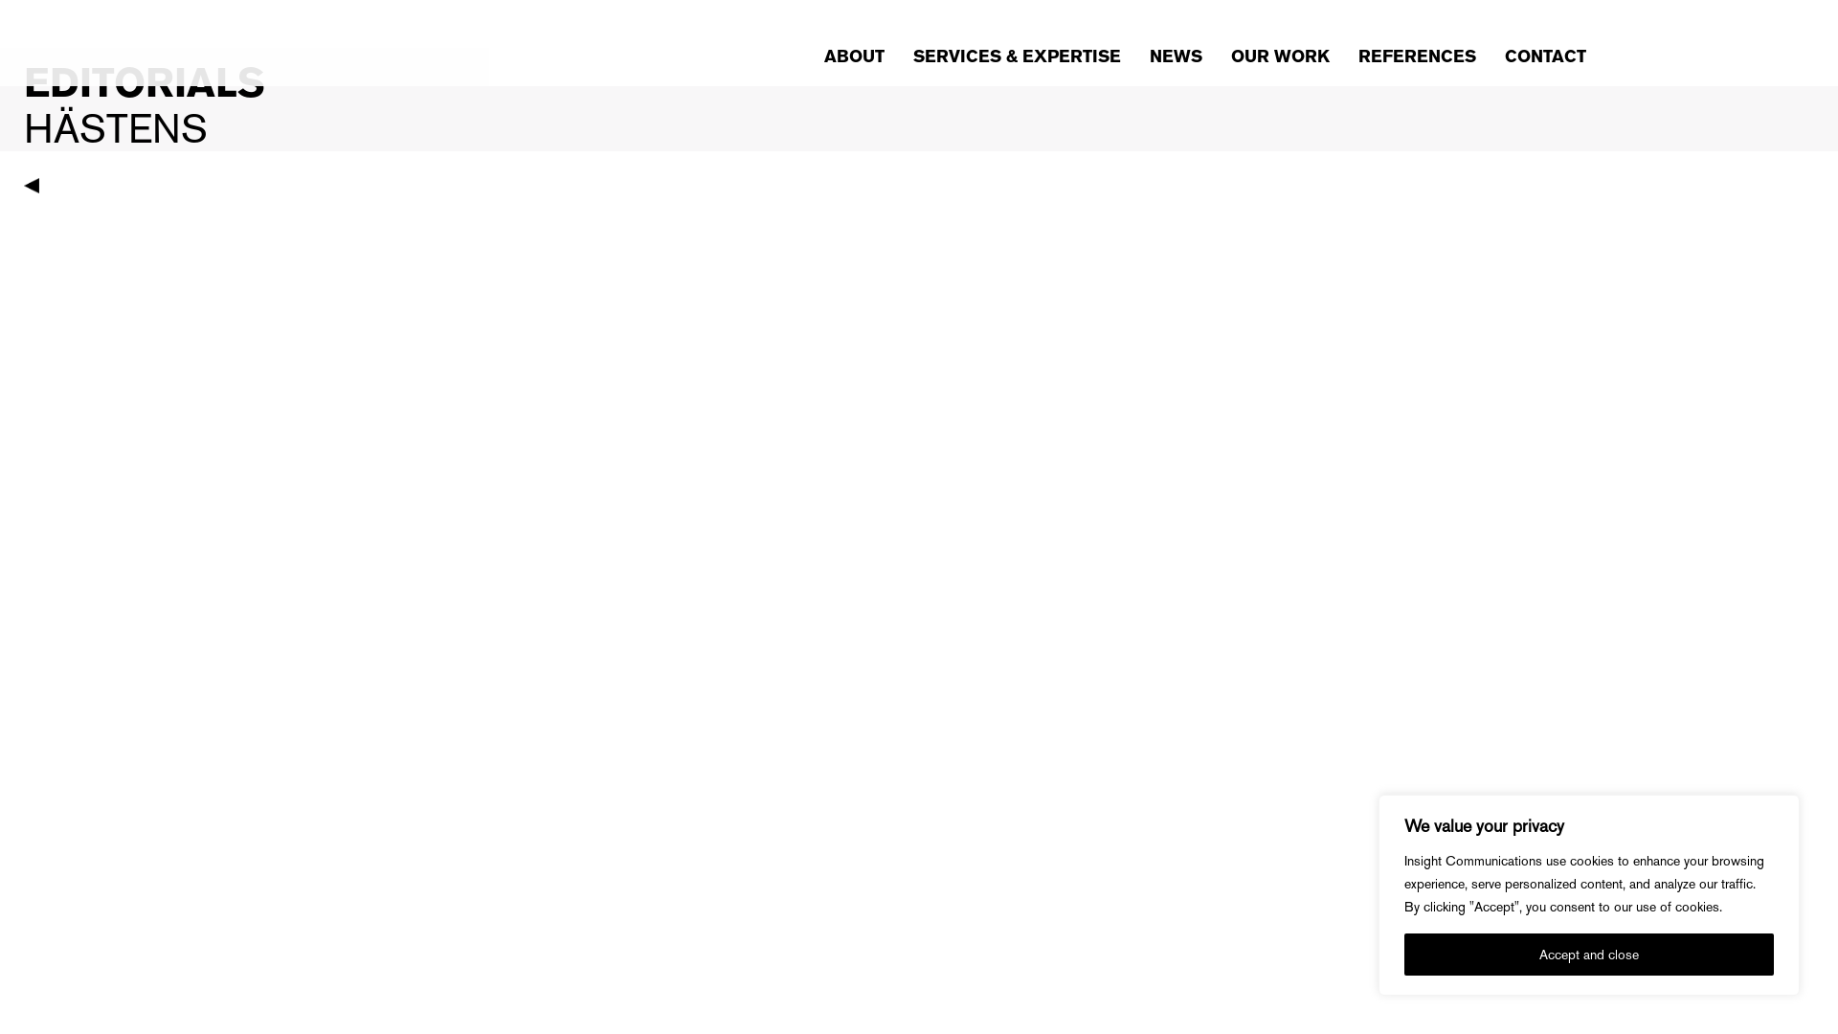 Image resolution: width=1838 pixels, height=1034 pixels. What do you see at coordinates (1545, 61) in the screenshot?
I see `CONTACT` at bounding box center [1545, 61].